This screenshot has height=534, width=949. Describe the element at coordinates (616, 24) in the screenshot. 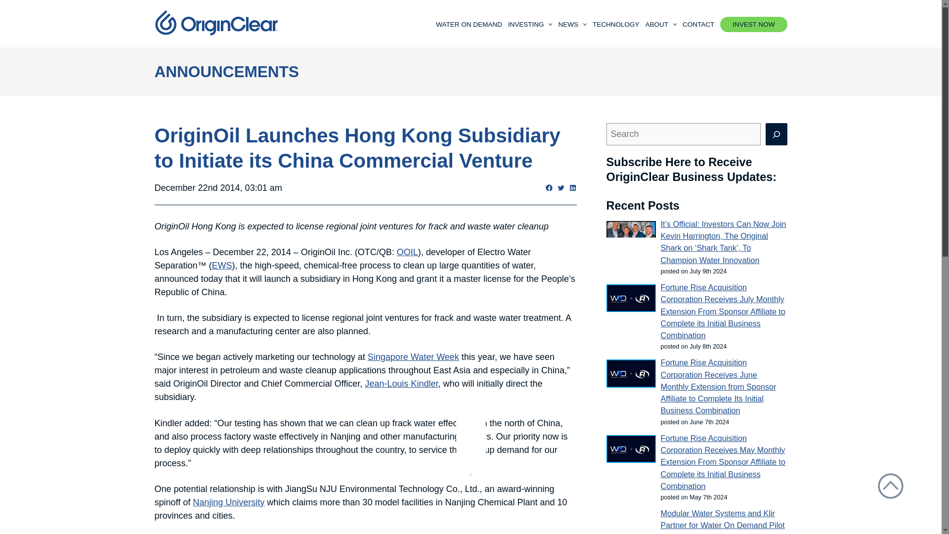

I see `TECHNOLOGY` at that location.